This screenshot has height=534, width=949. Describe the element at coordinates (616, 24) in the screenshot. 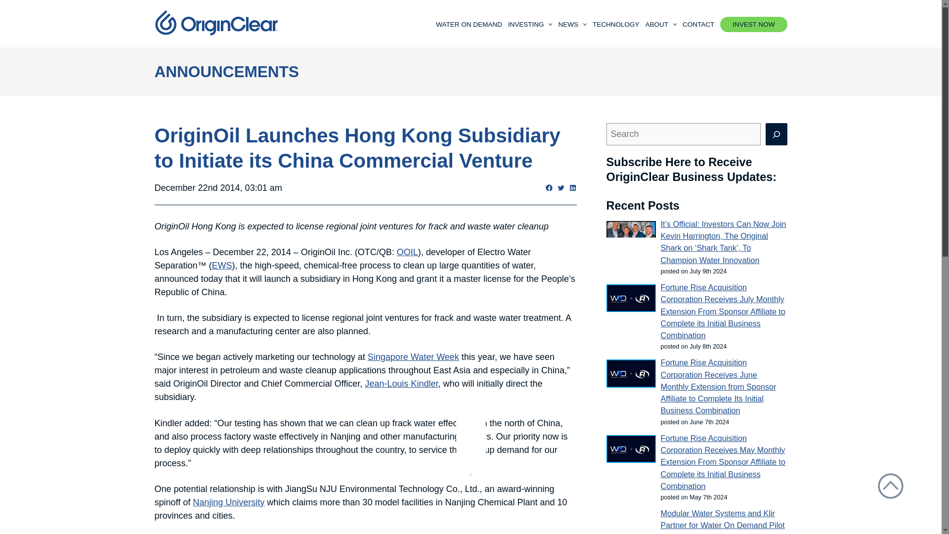

I see `TECHNOLOGY` at that location.